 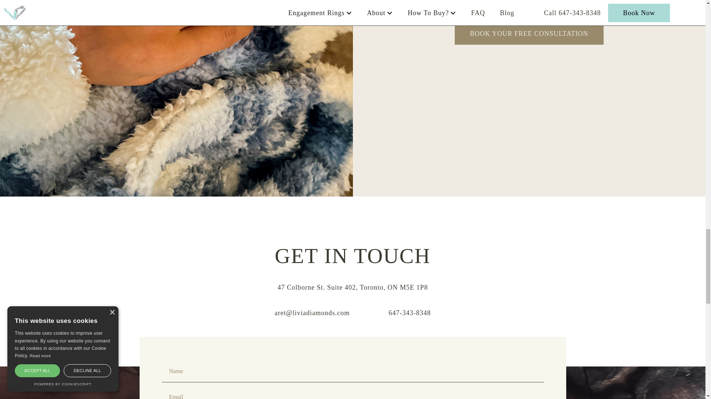 What do you see at coordinates (393, 313) in the screenshot?
I see `647-343-8348` at bounding box center [393, 313].